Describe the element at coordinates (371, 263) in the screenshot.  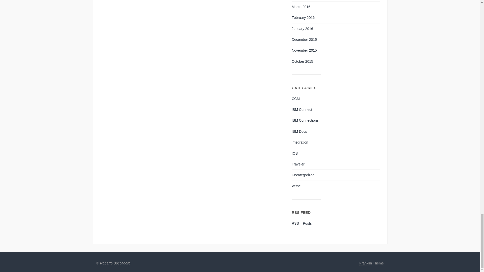
I see `Franklin WordPress Theme` at that location.